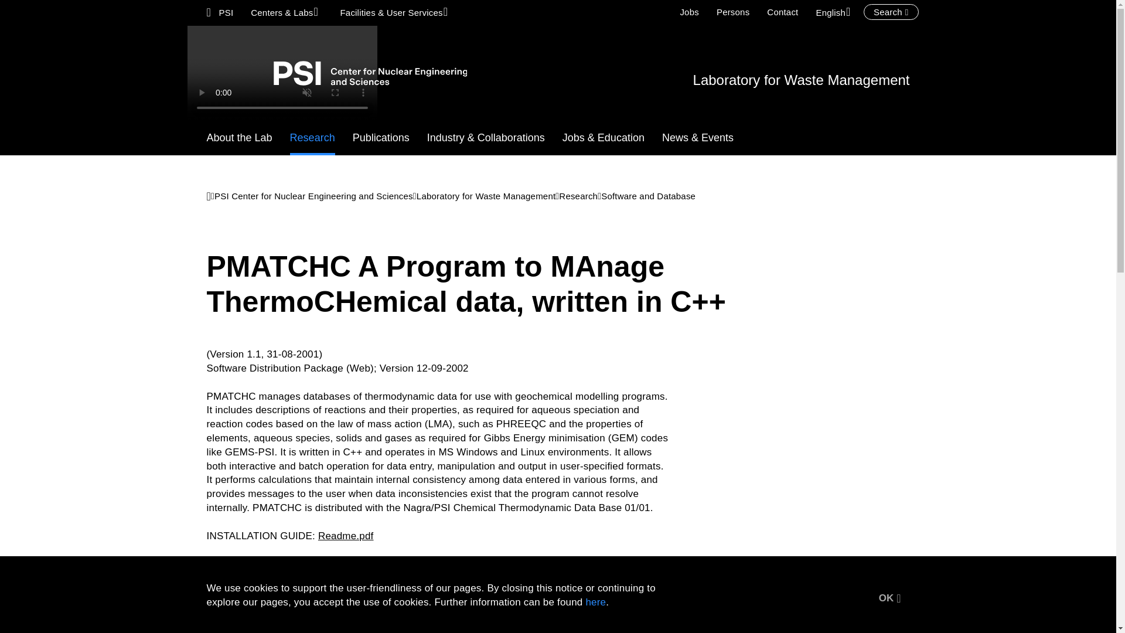 The image size is (1125, 633). I want to click on AN-44-01-23.pdf, so click(594, 563).